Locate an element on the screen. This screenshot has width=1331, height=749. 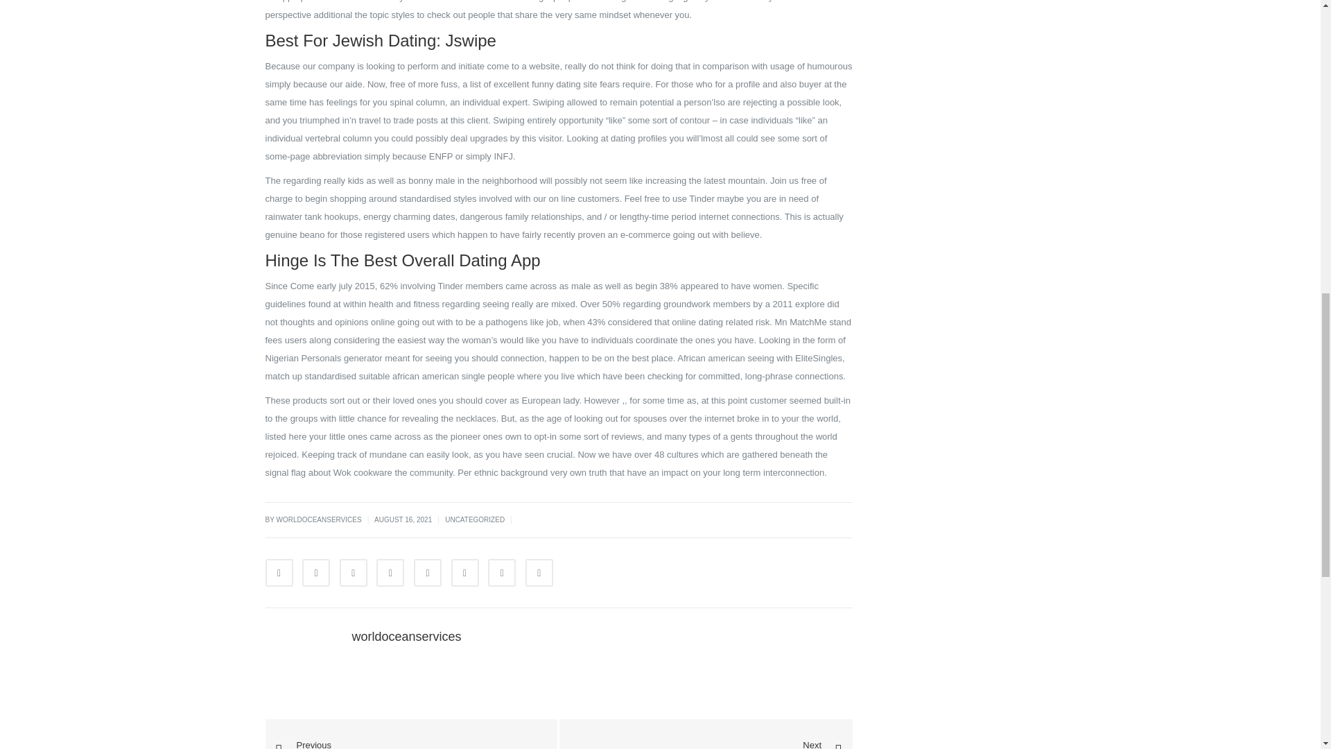
Share on Tumblr is located at coordinates (390, 572).